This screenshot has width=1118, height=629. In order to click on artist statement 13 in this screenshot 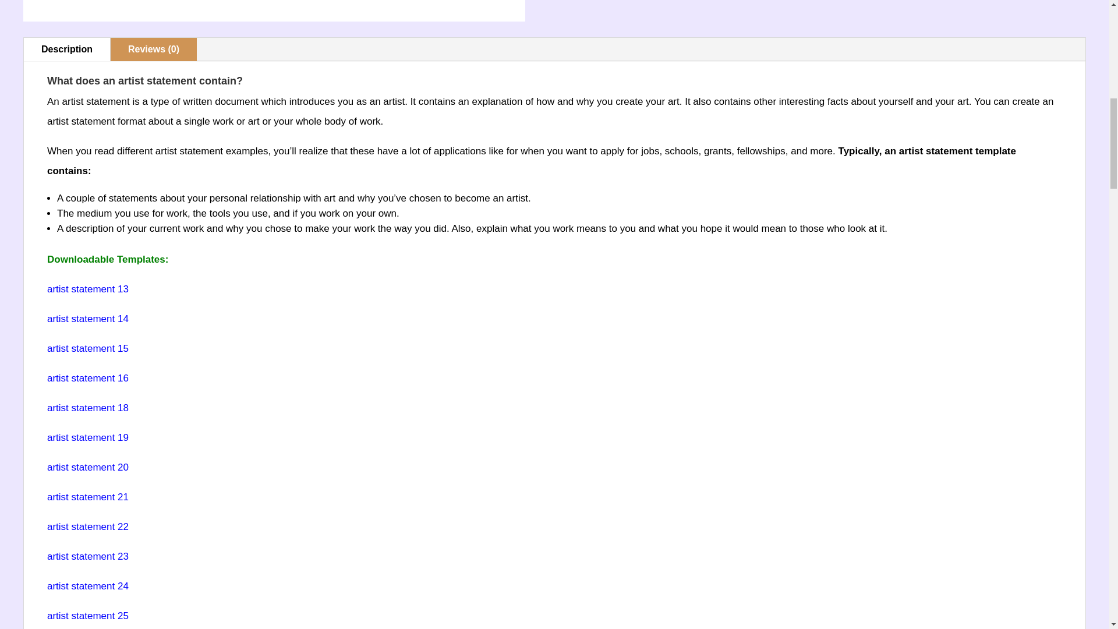, I will do `click(87, 289)`.